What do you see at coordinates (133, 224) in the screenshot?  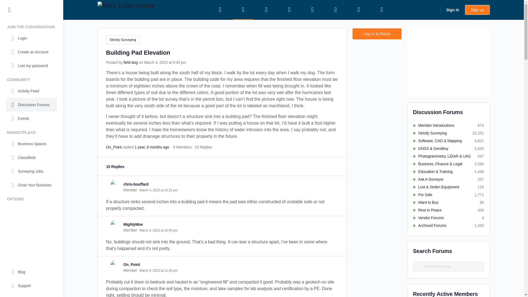 I see `View MightyMoe's profile` at bounding box center [133, 224].